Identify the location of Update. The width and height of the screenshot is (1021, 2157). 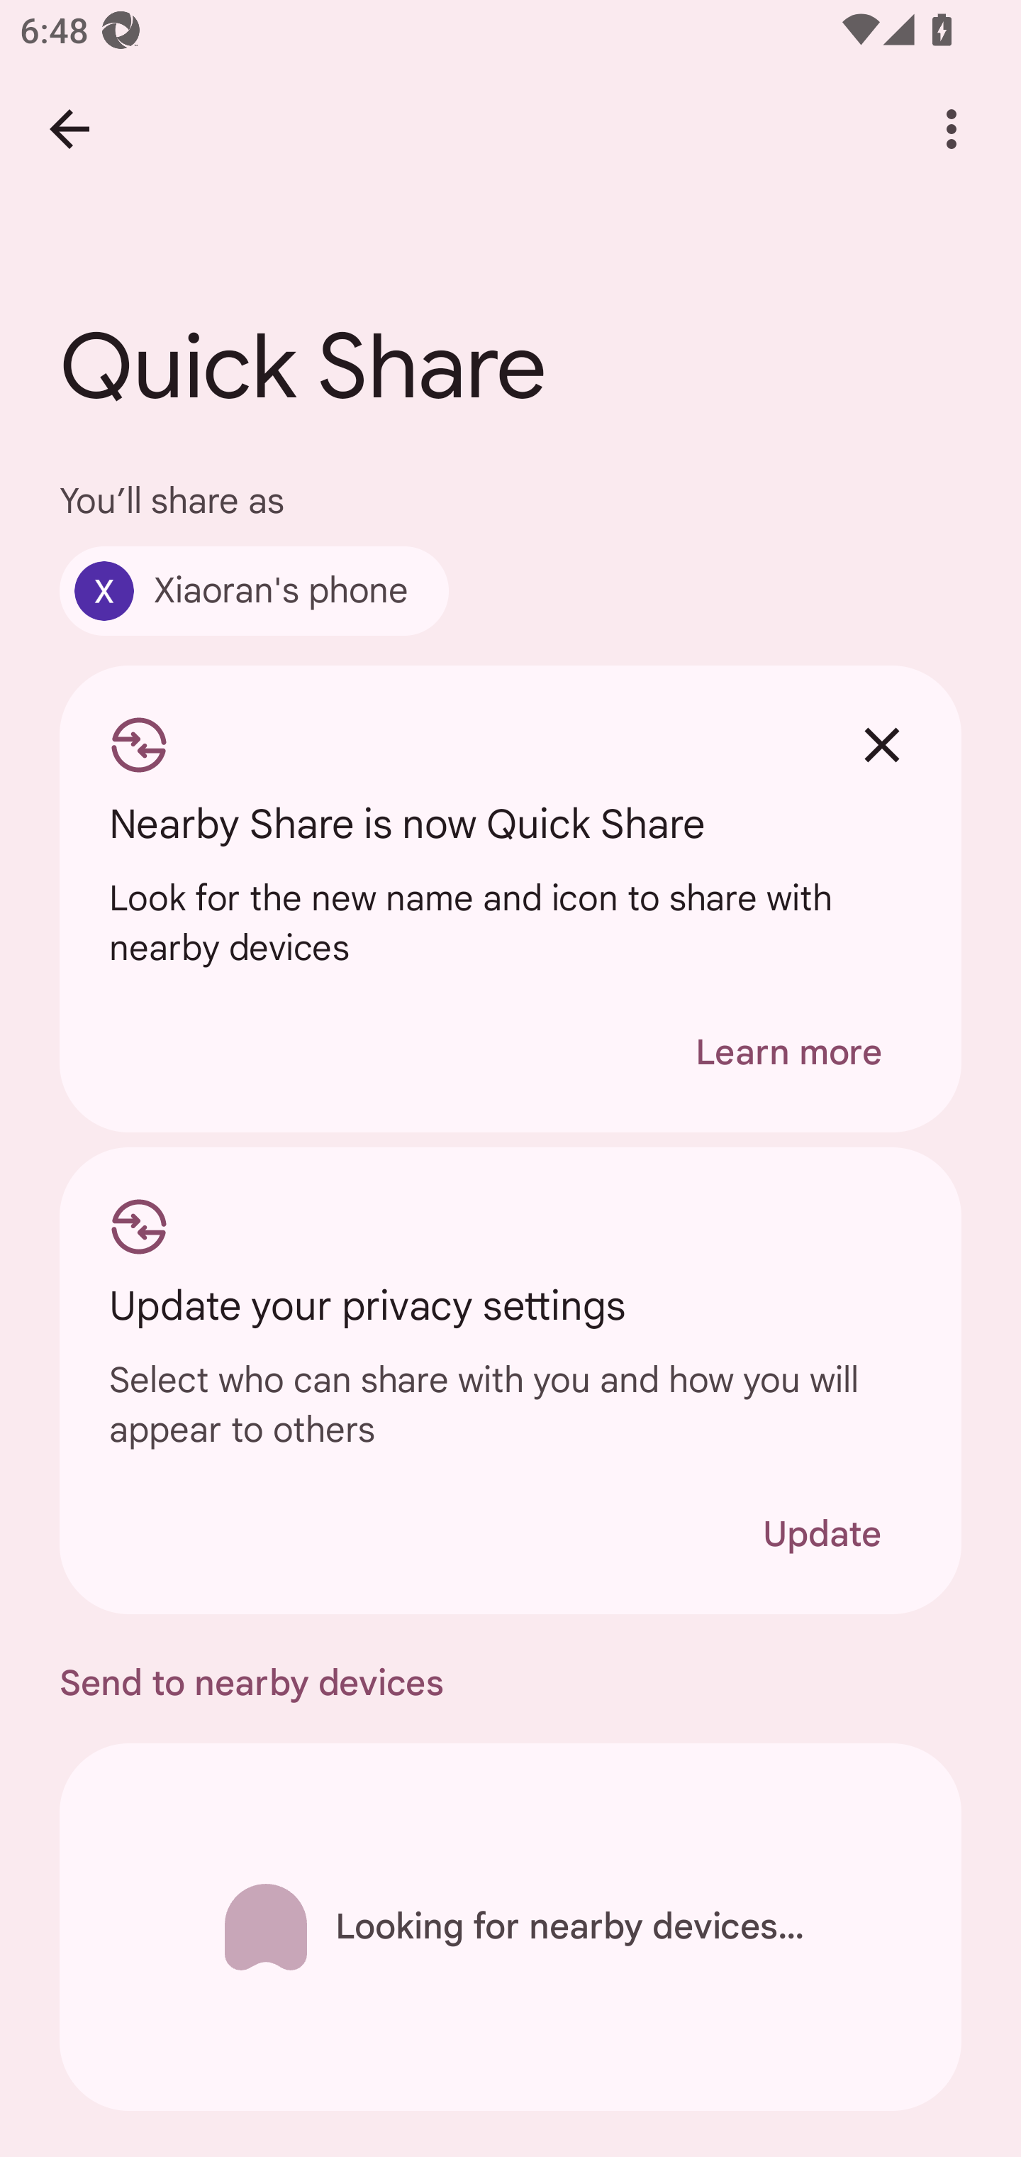
(822, 1534).